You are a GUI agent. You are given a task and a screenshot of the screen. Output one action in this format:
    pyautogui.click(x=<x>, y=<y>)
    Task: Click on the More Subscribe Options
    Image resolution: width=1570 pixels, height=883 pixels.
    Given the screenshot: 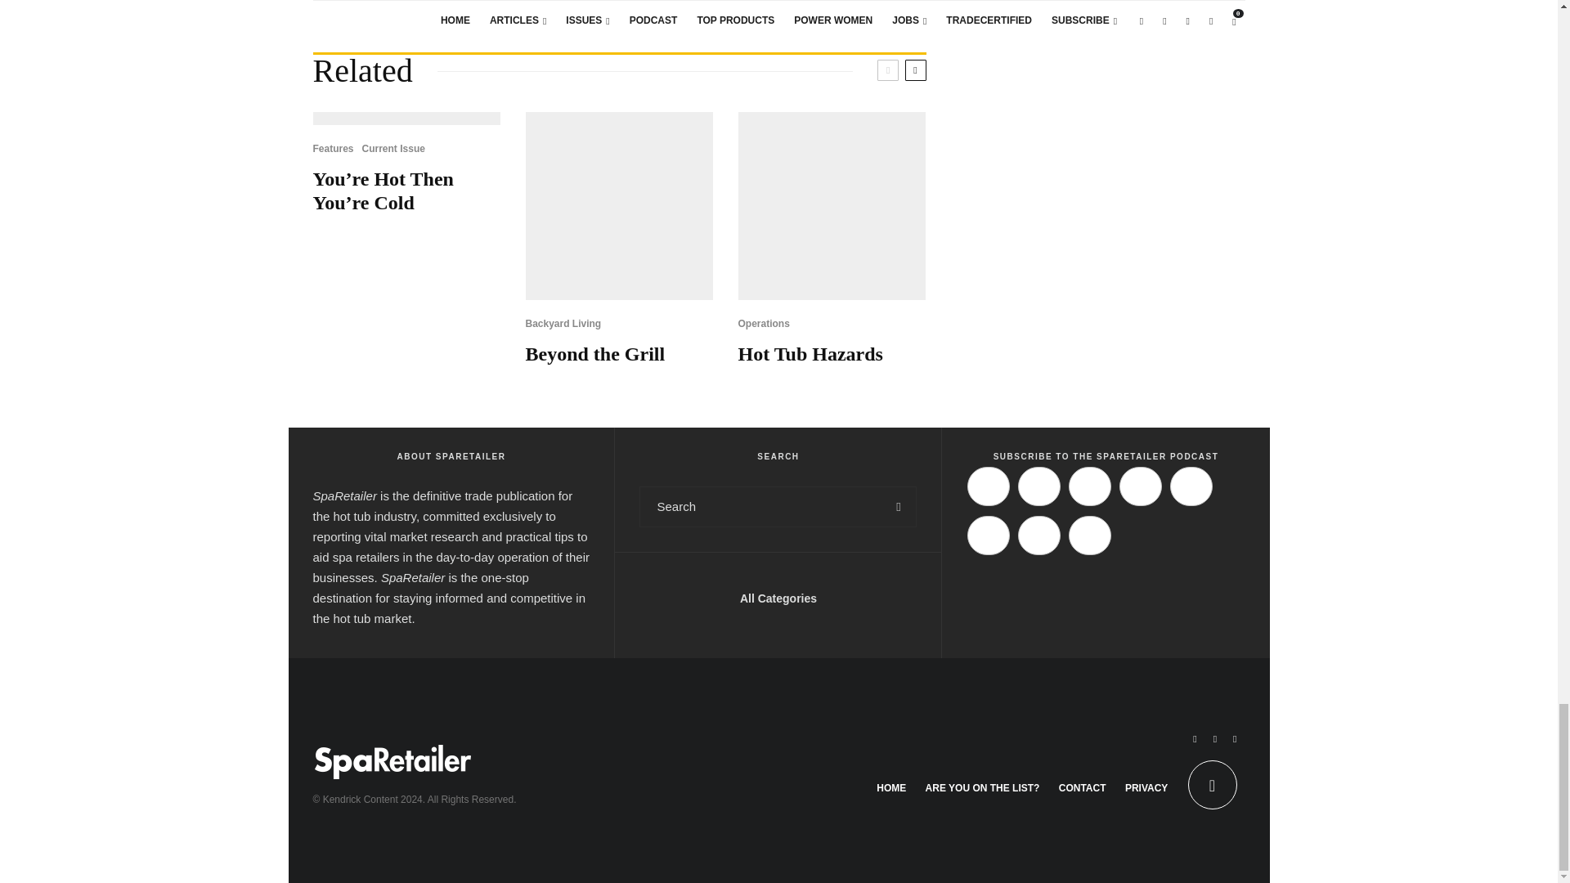 What is the action you would take?
    pyautogui.click(x=1090, y=535)
    